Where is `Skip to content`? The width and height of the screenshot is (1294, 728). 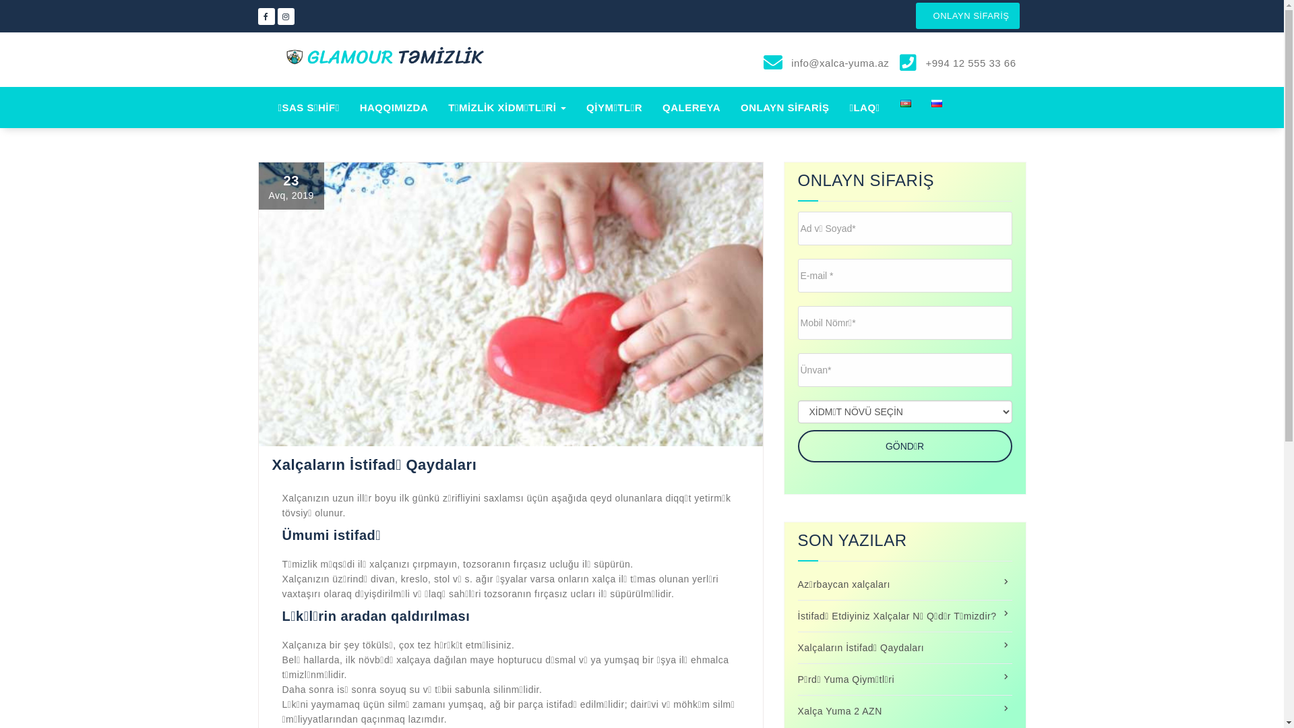 Skip to content is located at coordinates (0, 0).